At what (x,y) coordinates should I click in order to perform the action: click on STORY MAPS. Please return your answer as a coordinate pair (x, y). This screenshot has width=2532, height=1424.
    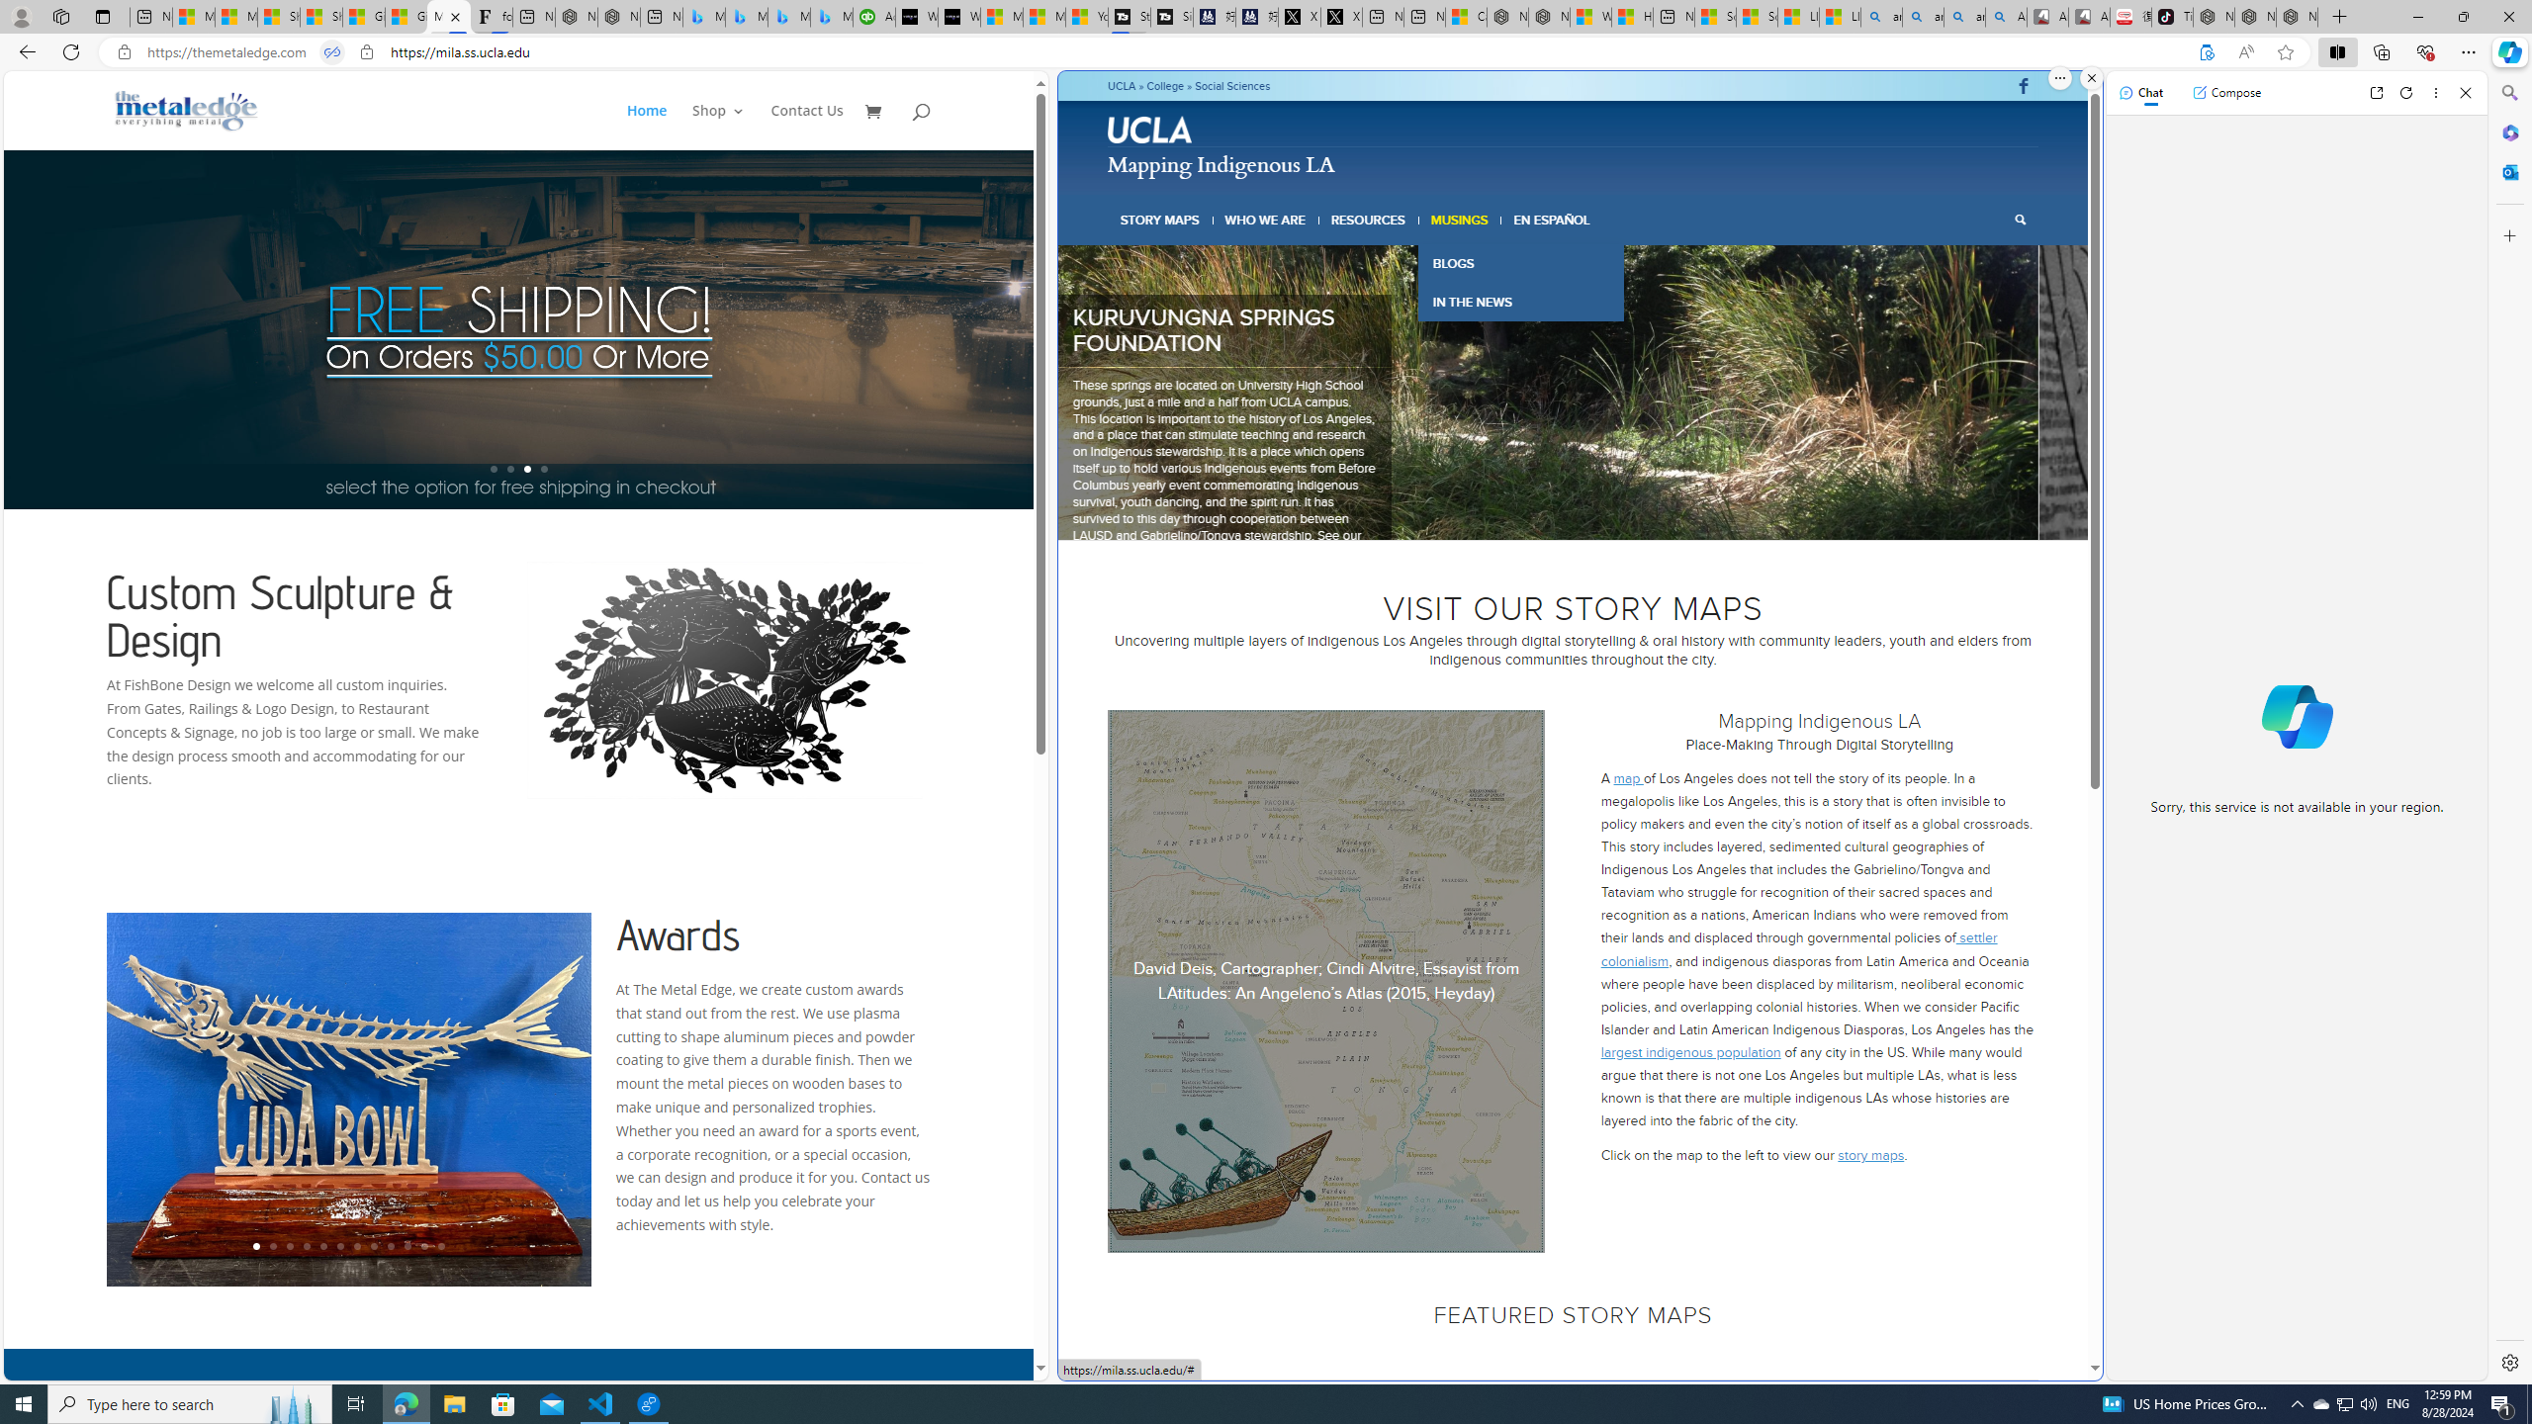
    Looking at the image, I should click on (1161, 220).